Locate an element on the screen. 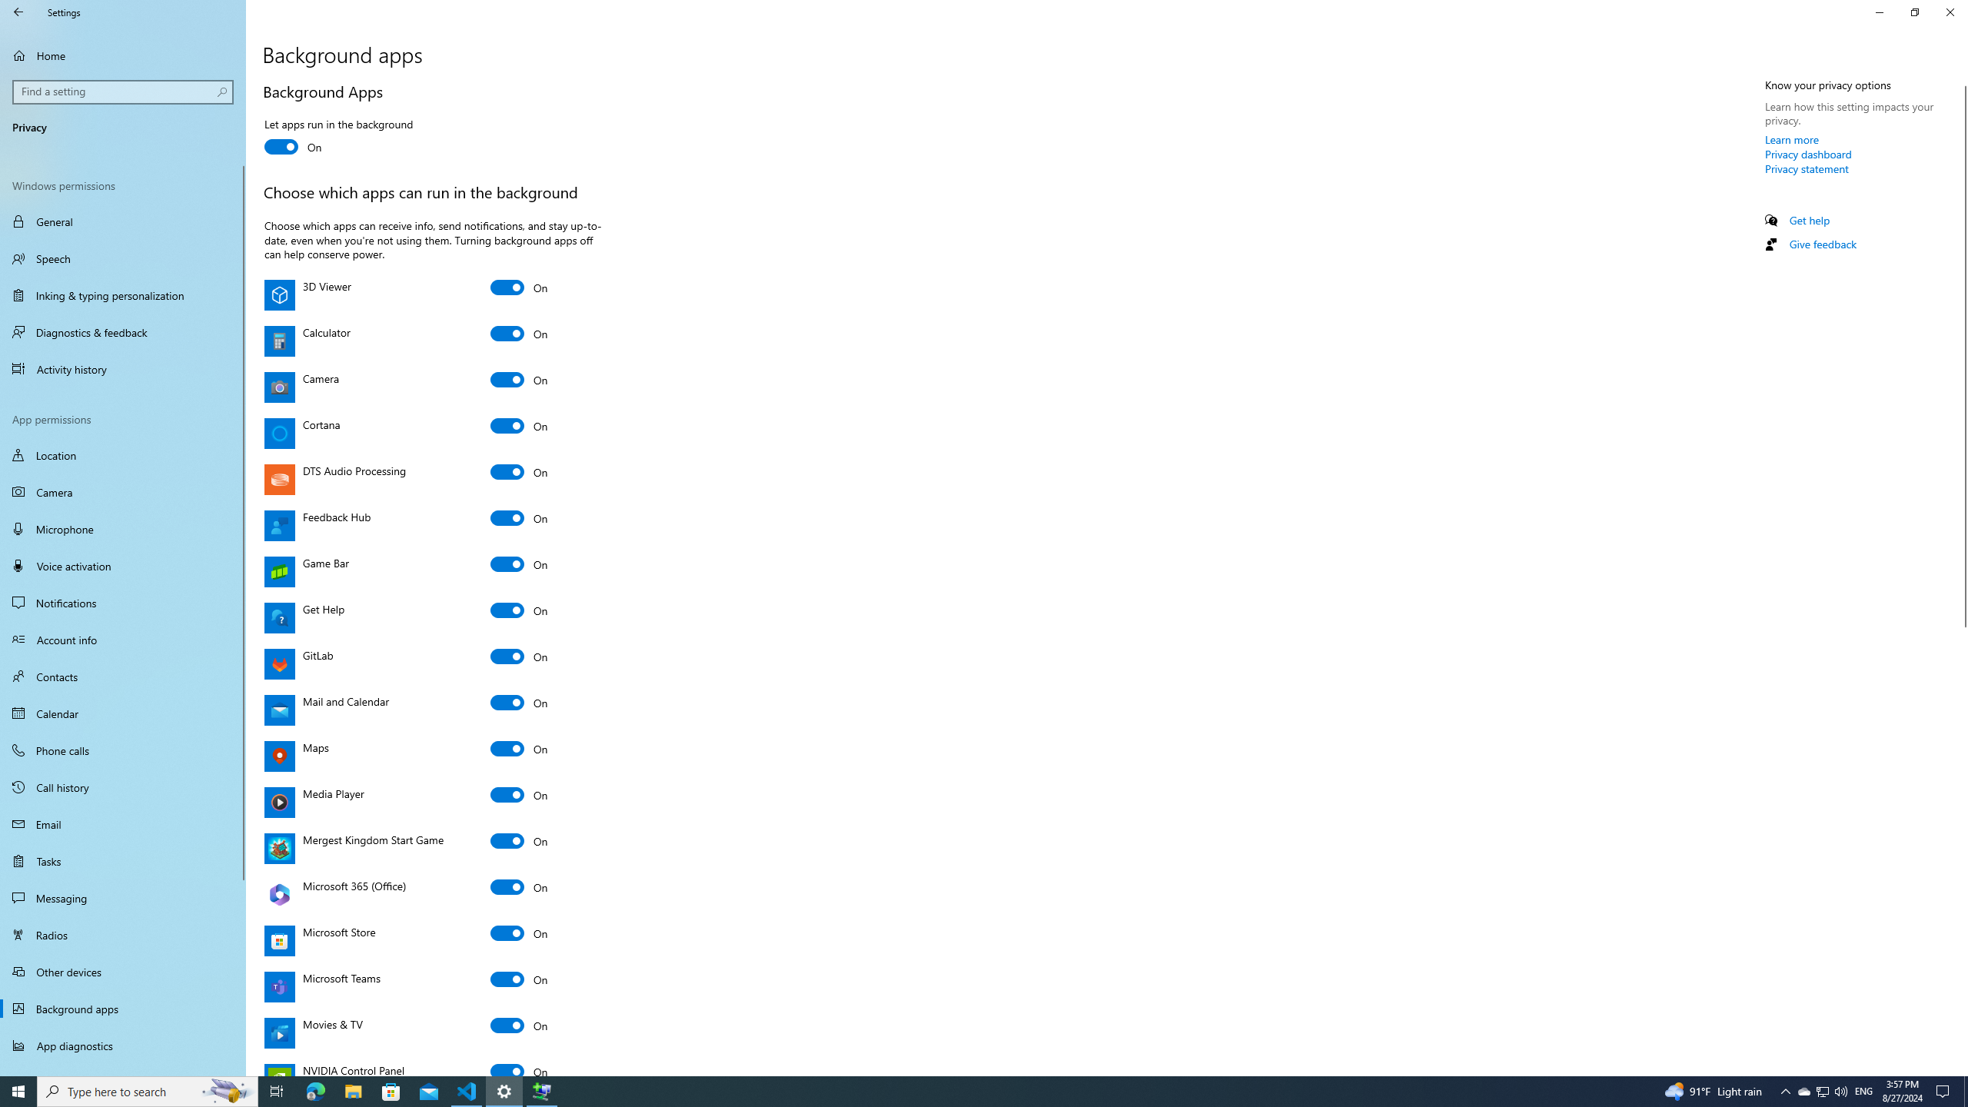  Microsoft 365 (Office) is located at coordinates (520, 886).